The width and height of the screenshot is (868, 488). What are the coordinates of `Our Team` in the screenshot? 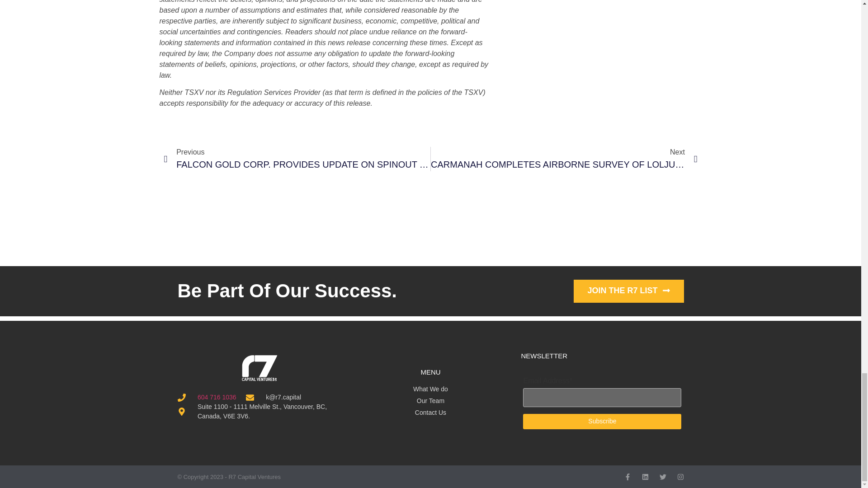 It's located at (430, 400).